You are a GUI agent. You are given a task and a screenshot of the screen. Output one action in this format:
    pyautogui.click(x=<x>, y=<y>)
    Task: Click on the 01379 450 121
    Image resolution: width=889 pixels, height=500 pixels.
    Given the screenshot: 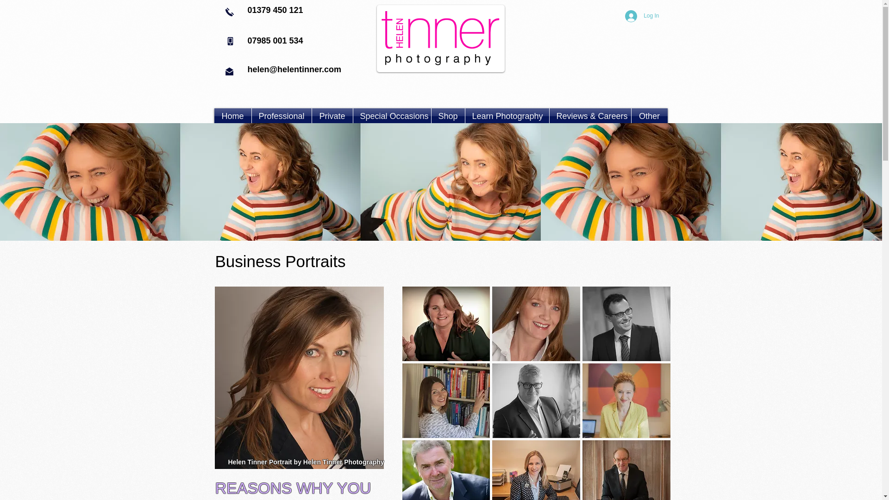 What is the action you would take?
    pyautogui.click(x=275, y=10)
    